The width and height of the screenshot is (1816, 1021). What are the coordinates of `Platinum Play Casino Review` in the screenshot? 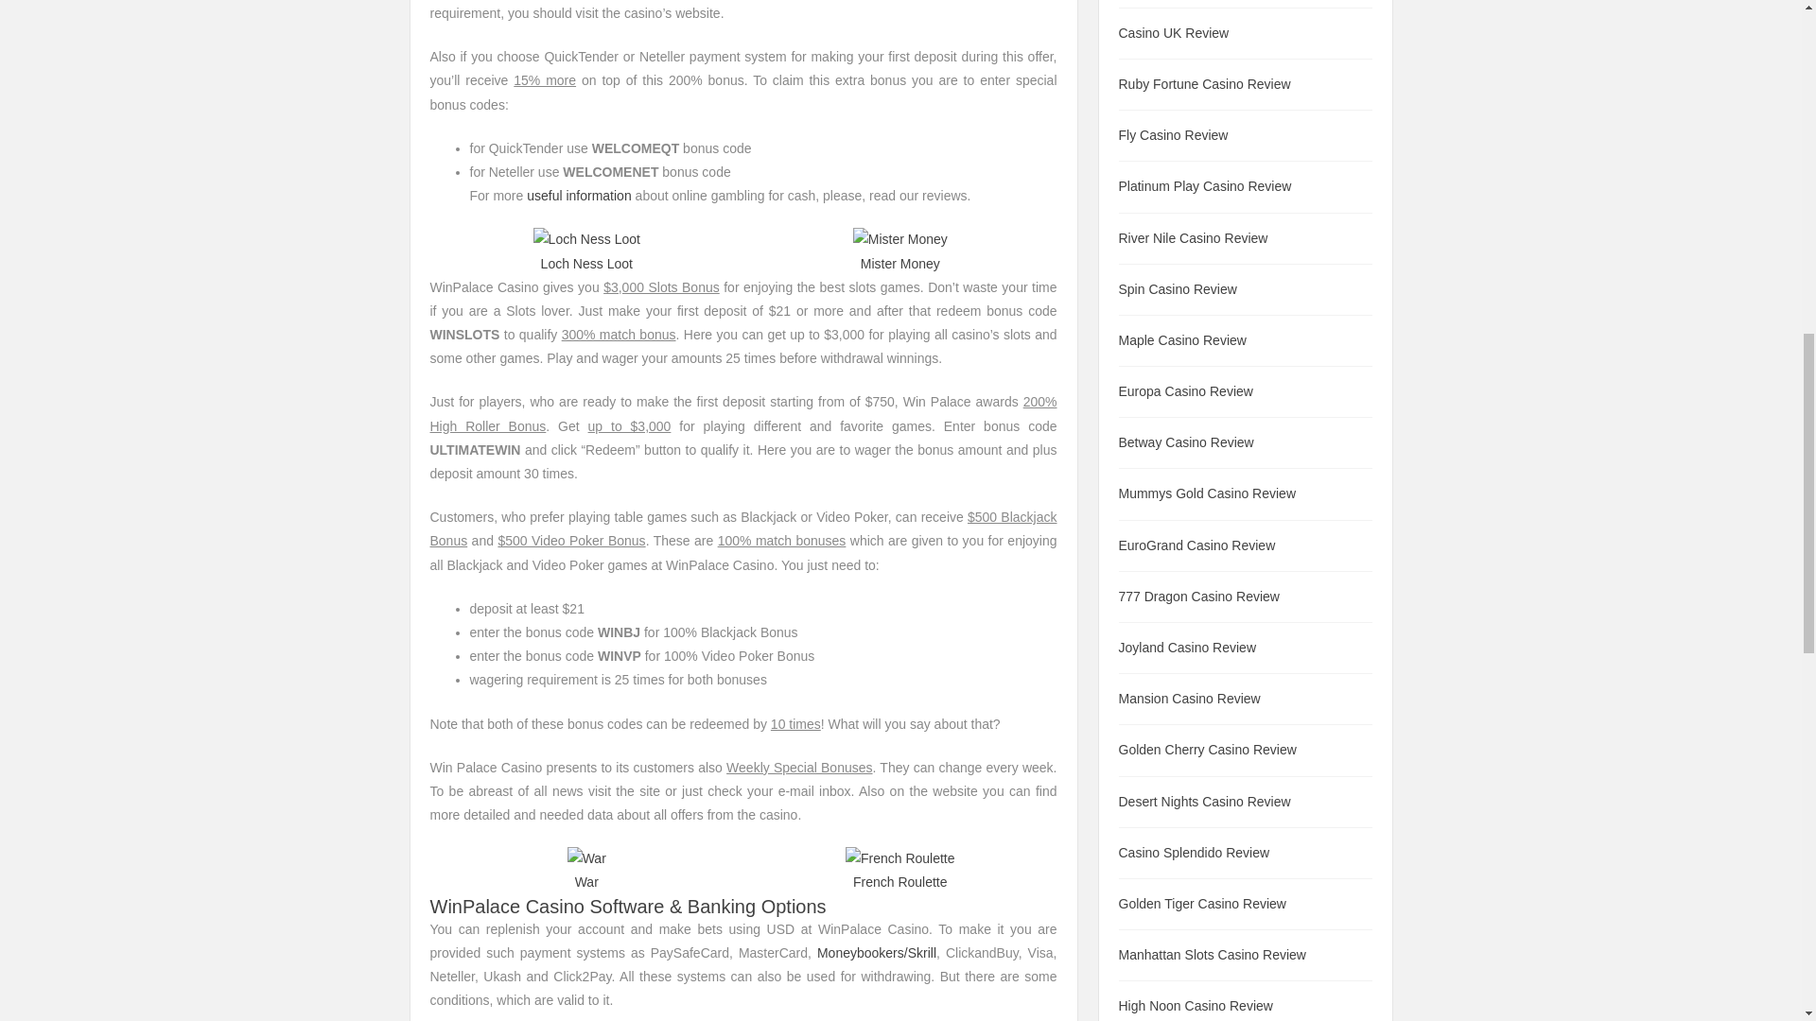 It's located at (1205, 186).